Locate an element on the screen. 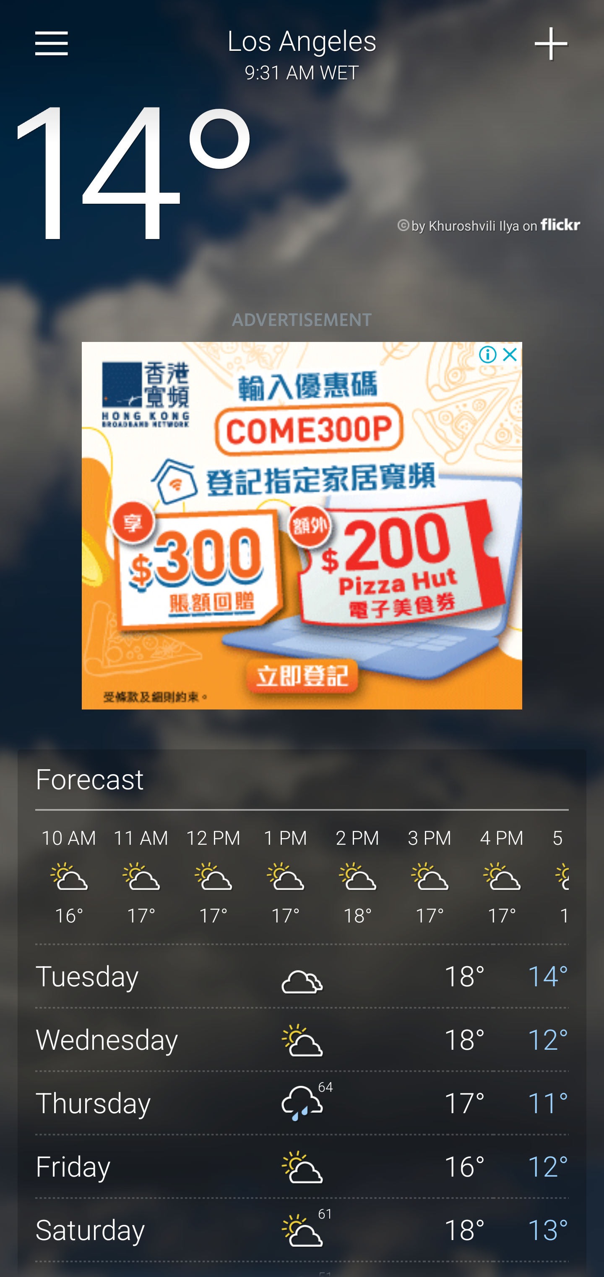  Sidebar is located at coordinates (52, 44).